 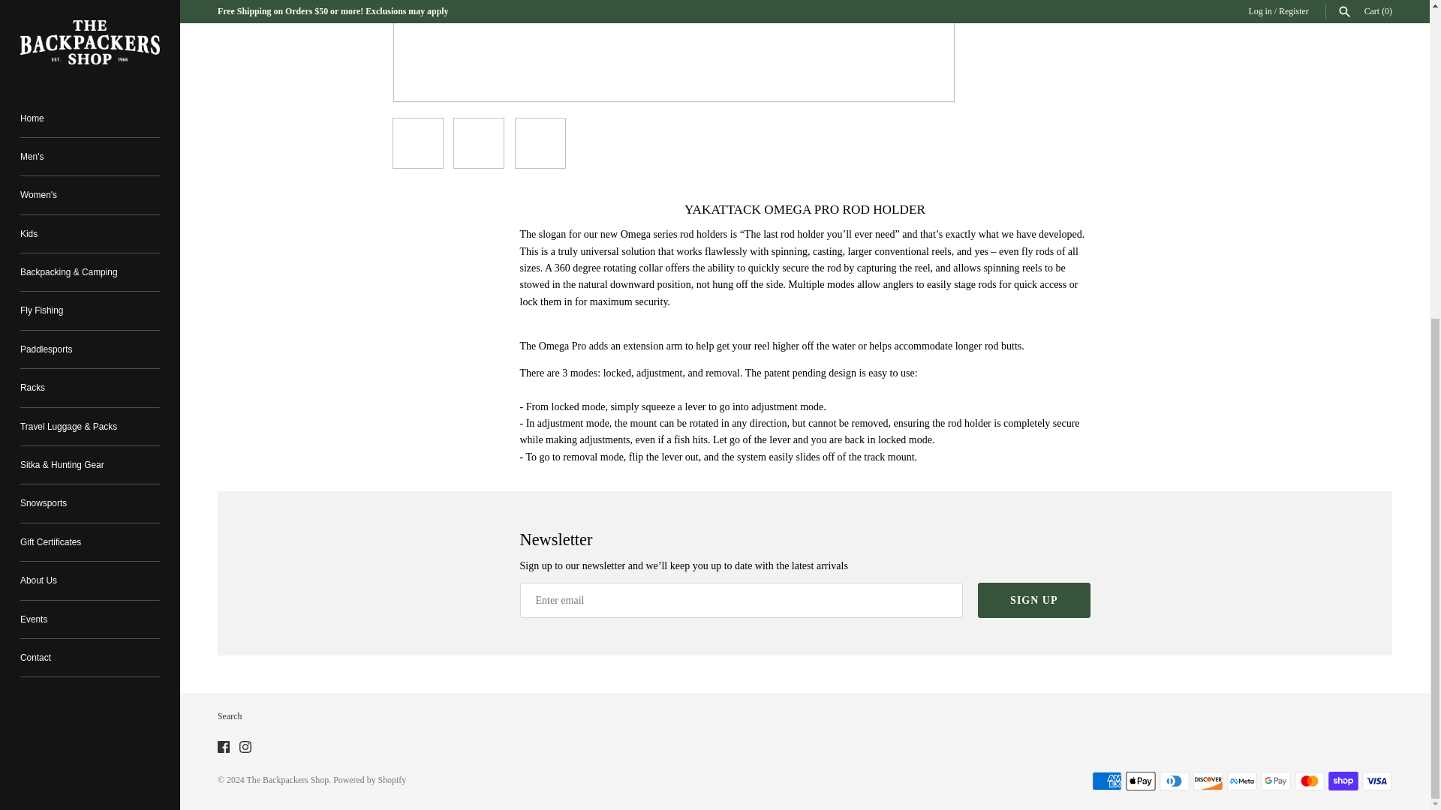 I want to click on Visa, so click(x=1376, y=781).